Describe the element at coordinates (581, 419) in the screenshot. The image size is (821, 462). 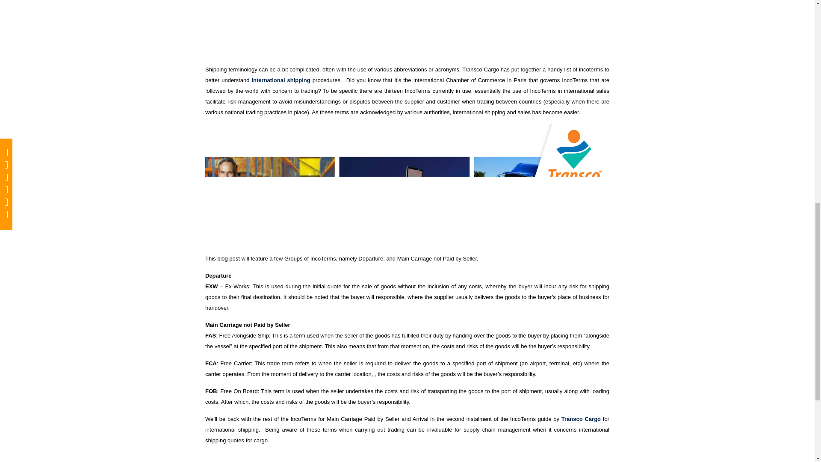
I see `Transco Cargo` at that location.